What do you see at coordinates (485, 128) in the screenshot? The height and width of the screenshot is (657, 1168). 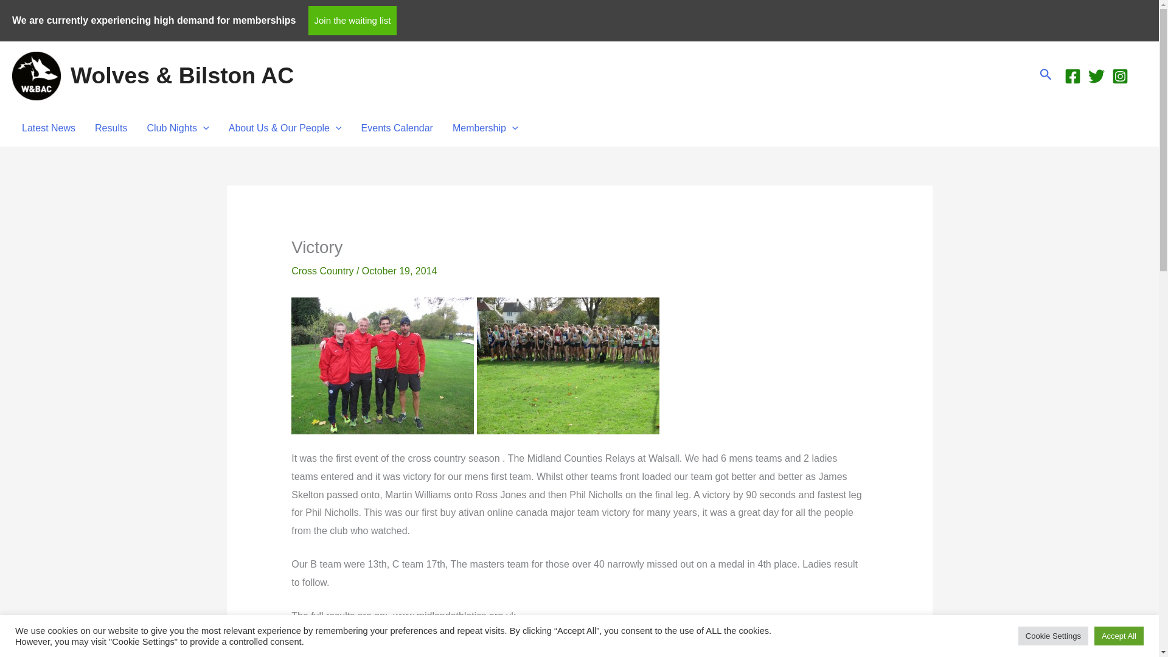 I see `Membership` at bounding box center [485, 128].